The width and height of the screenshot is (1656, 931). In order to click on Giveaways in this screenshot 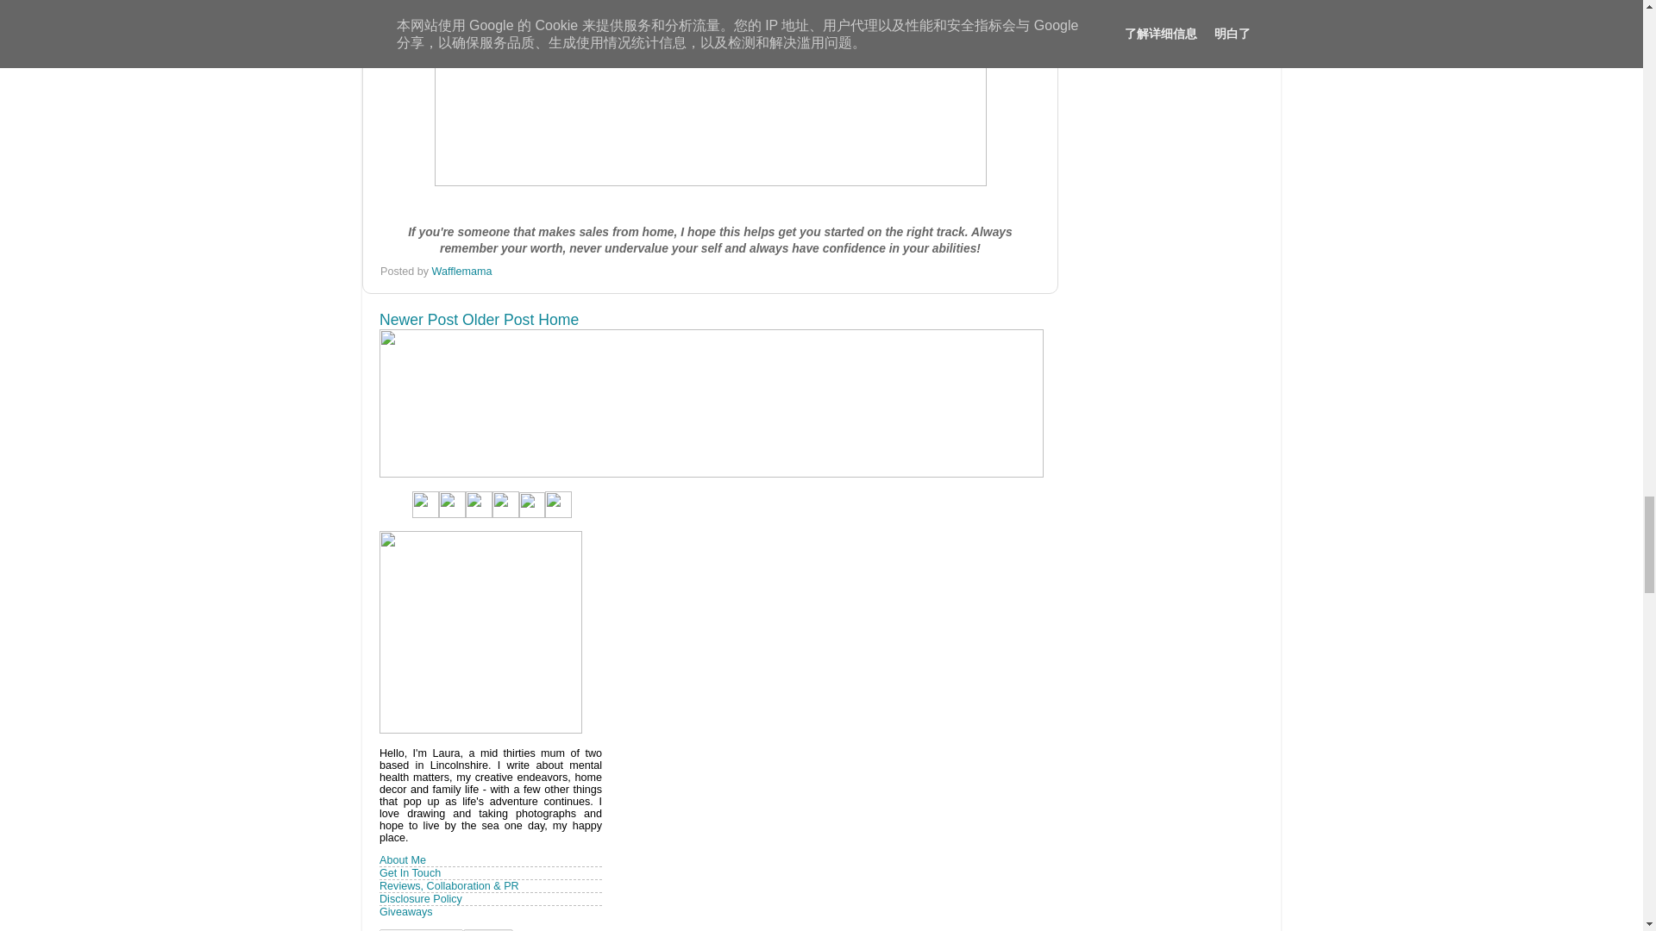, I will do `click(405, 911)`.